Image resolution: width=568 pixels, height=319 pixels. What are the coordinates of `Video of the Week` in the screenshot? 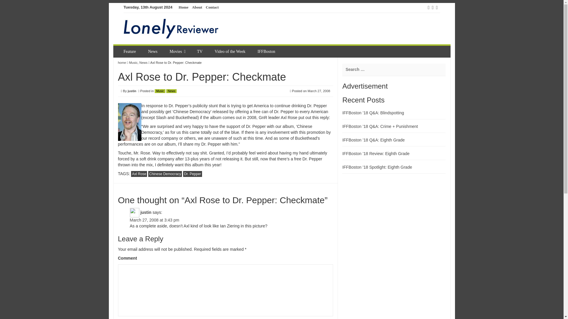 It's located at (231, 52).